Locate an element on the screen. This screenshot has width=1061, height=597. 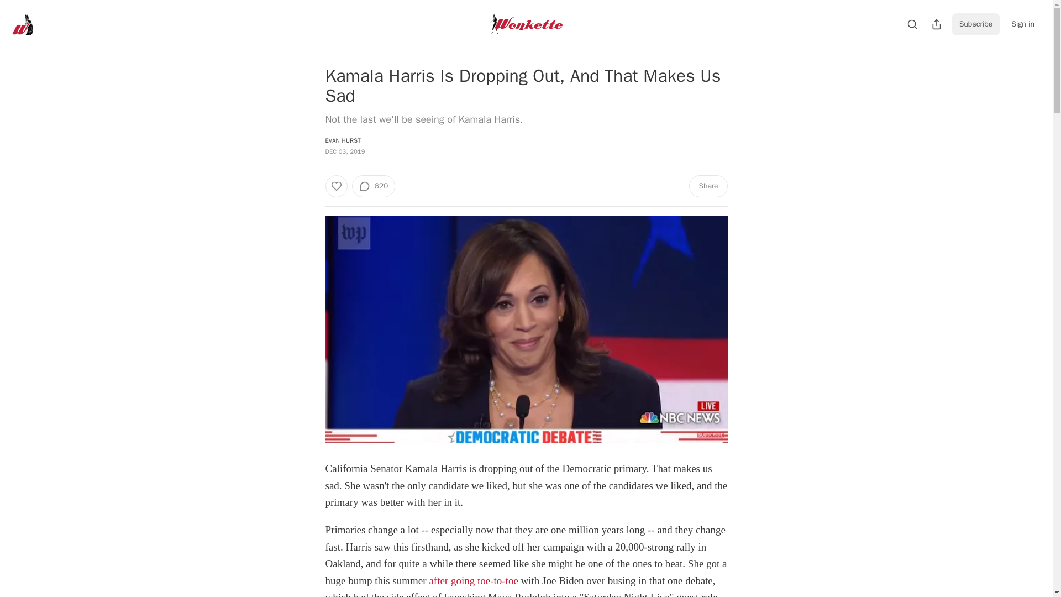
620 is located at coordinates (372, 186).